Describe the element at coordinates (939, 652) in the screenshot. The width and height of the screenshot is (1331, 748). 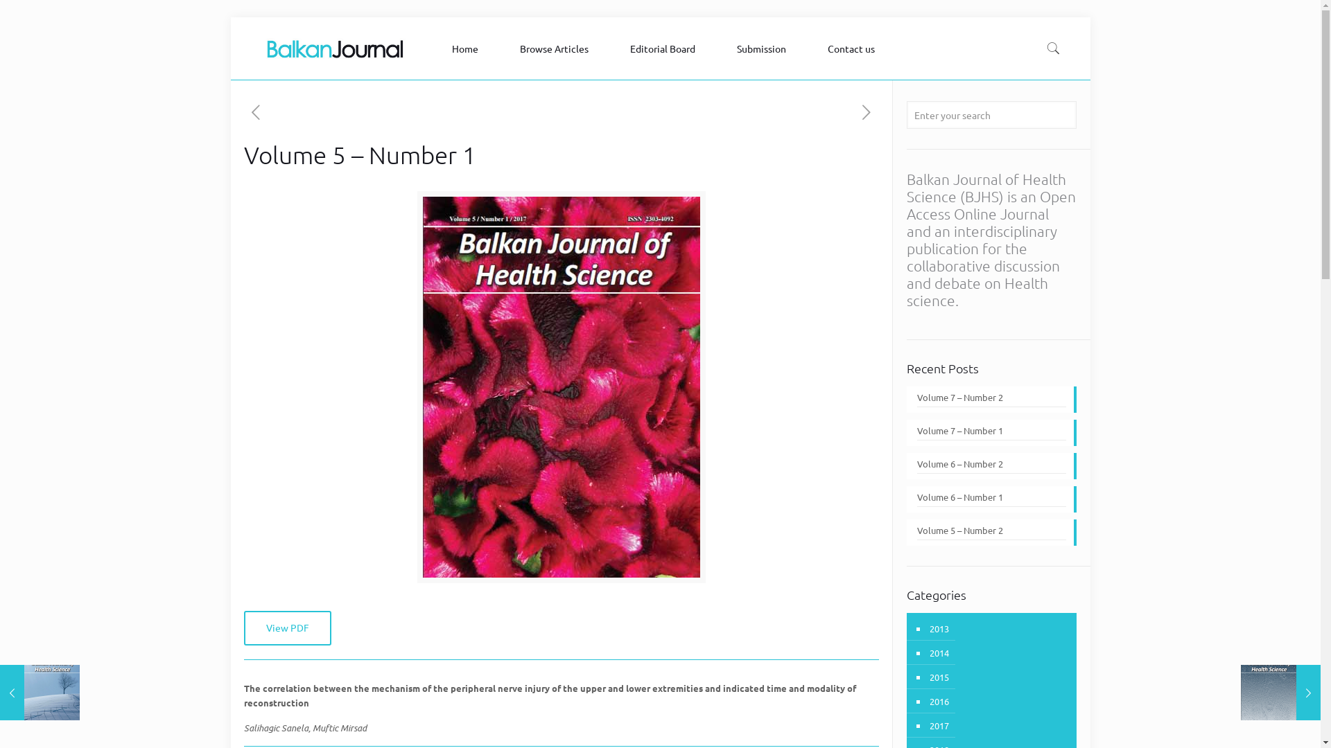
I see `2014` at that location.